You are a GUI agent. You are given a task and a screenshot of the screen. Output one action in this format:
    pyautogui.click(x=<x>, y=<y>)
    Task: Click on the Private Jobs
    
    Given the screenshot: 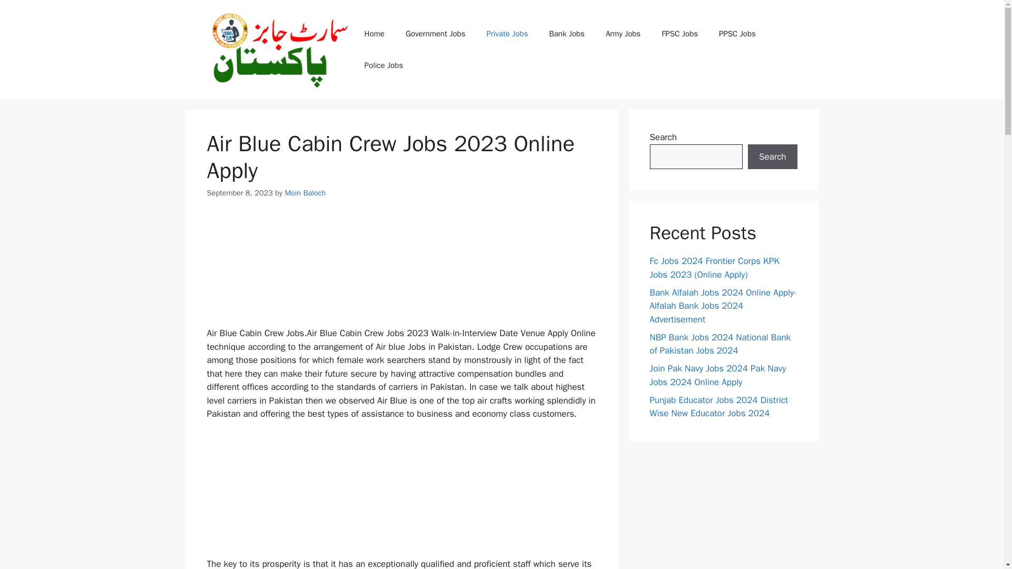 What is the action you would take?
    pyautogui.click(x=507, y=33)
    